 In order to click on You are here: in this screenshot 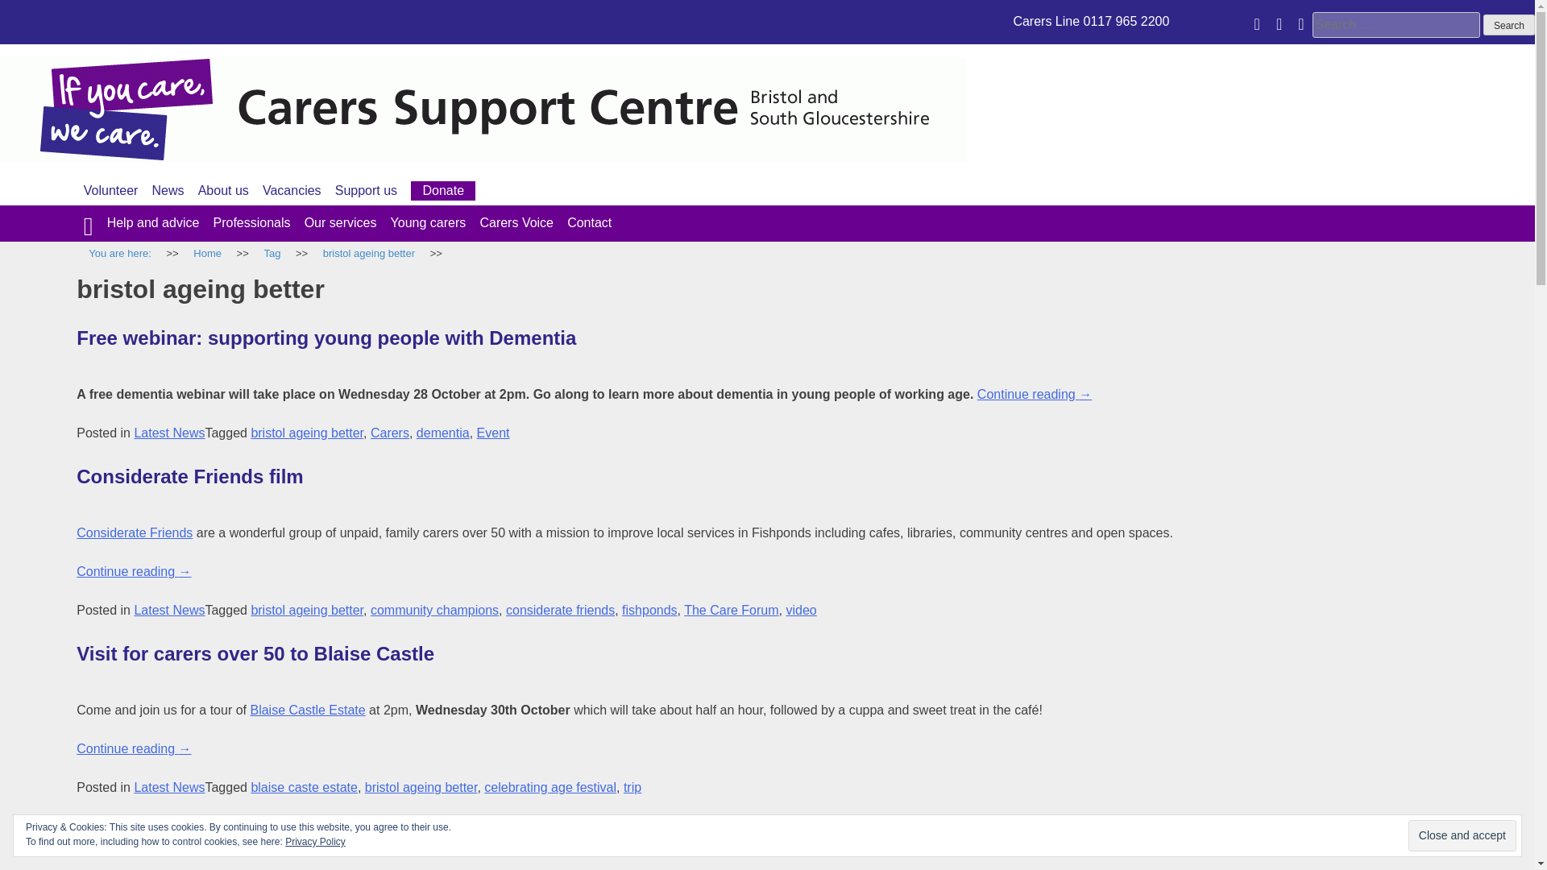, I will do `click(119, 254)`.